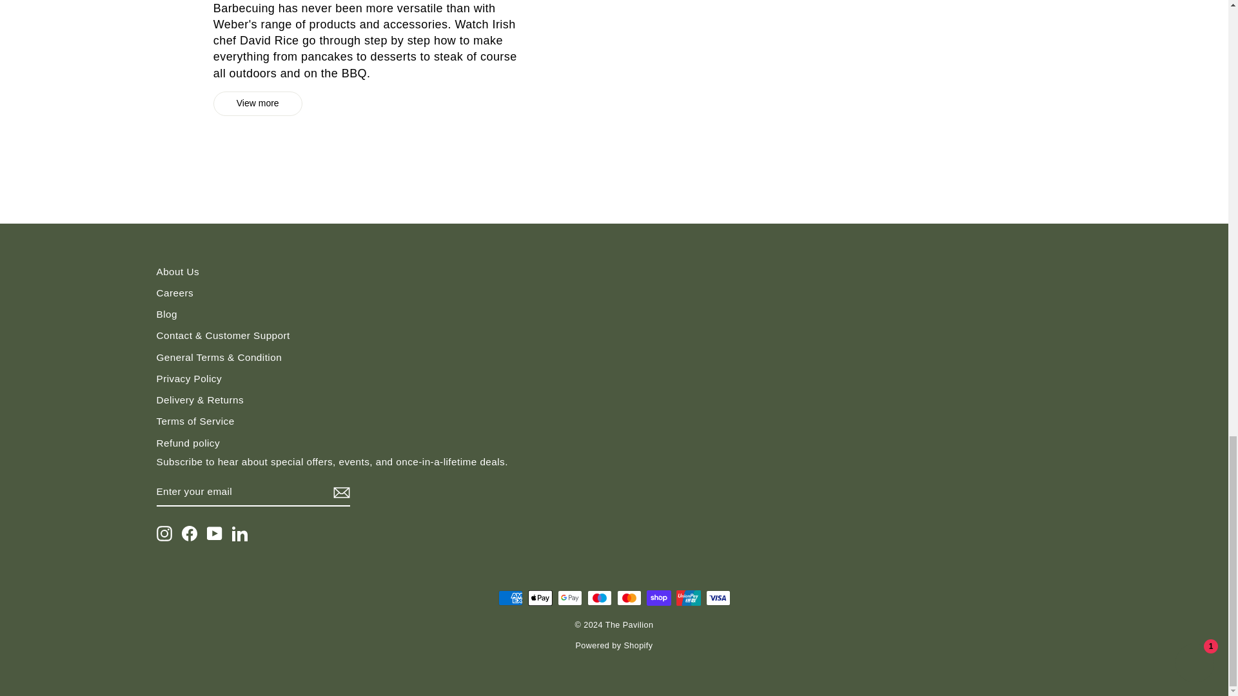 This screenshot has height=696, width=1238. What do you see at coordinates (629, 597) in the screenshot?
I see `Mastercard` at bounding box center [629, 597].